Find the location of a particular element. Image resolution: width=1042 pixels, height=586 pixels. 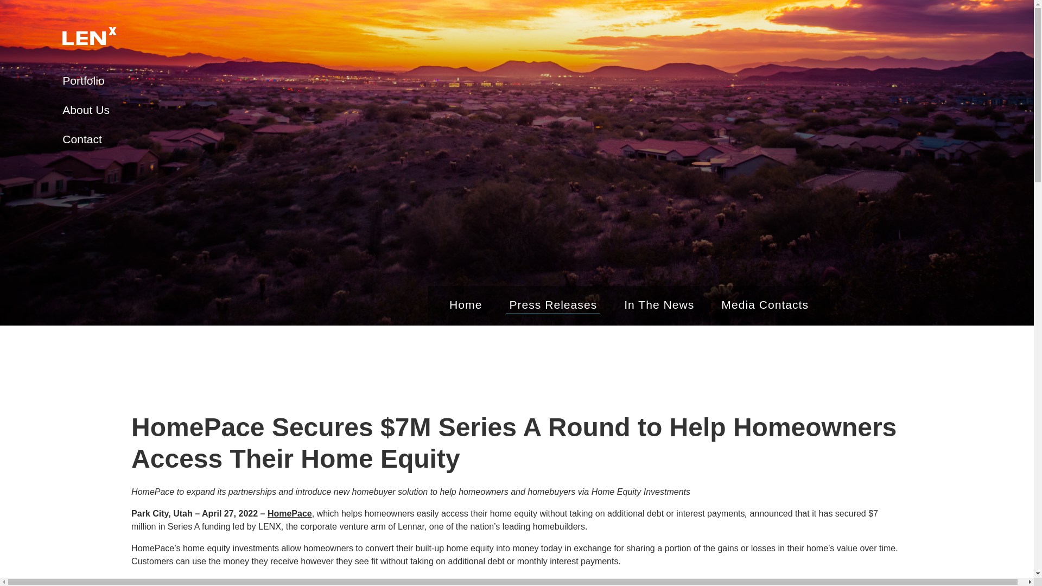

Home is located at coordinates (466, 305).